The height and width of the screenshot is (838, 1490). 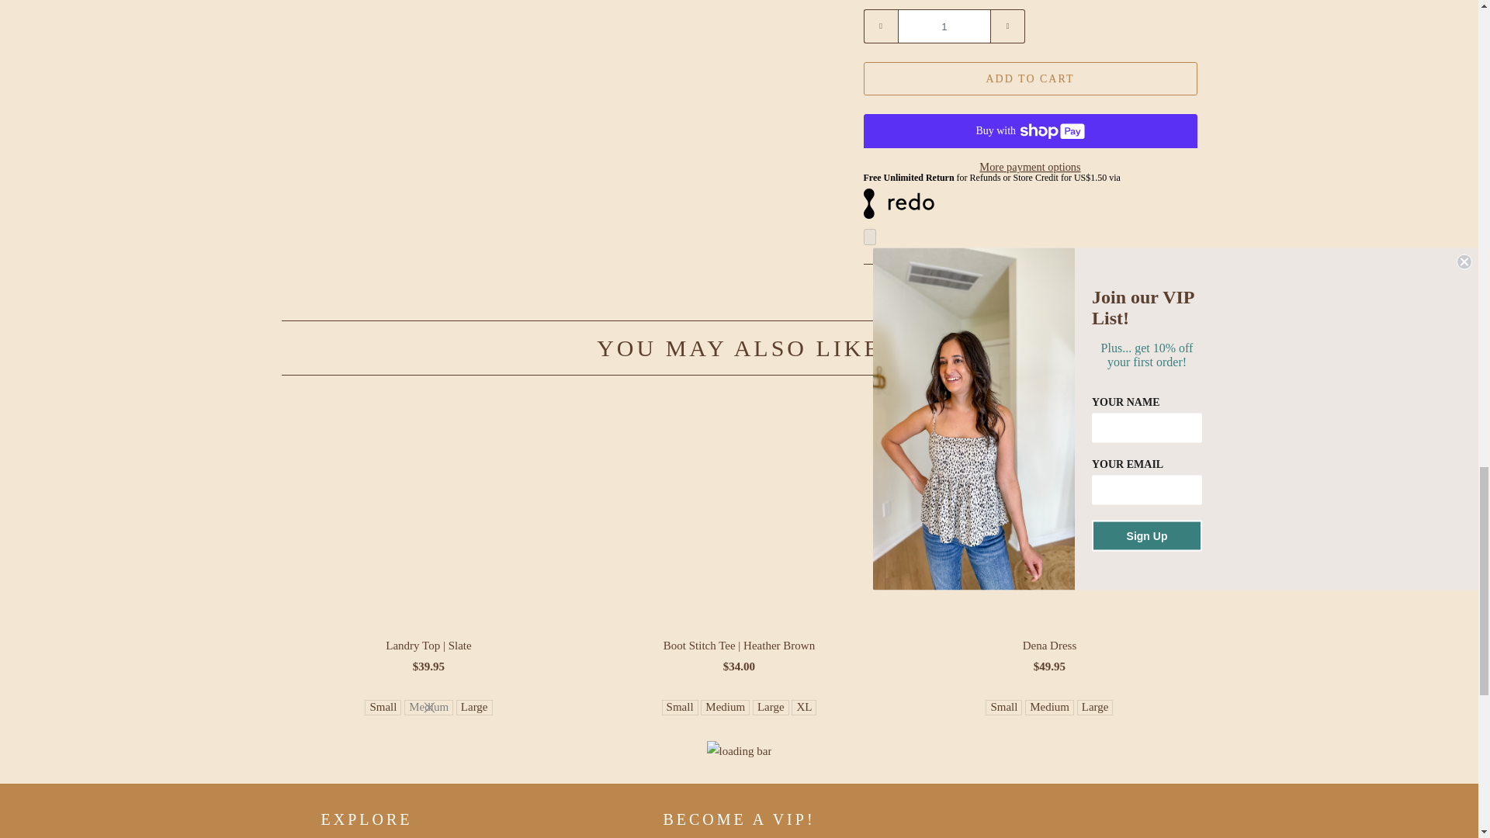 I want to click on Share this on Pinterest, so click(x=1053, y=295).